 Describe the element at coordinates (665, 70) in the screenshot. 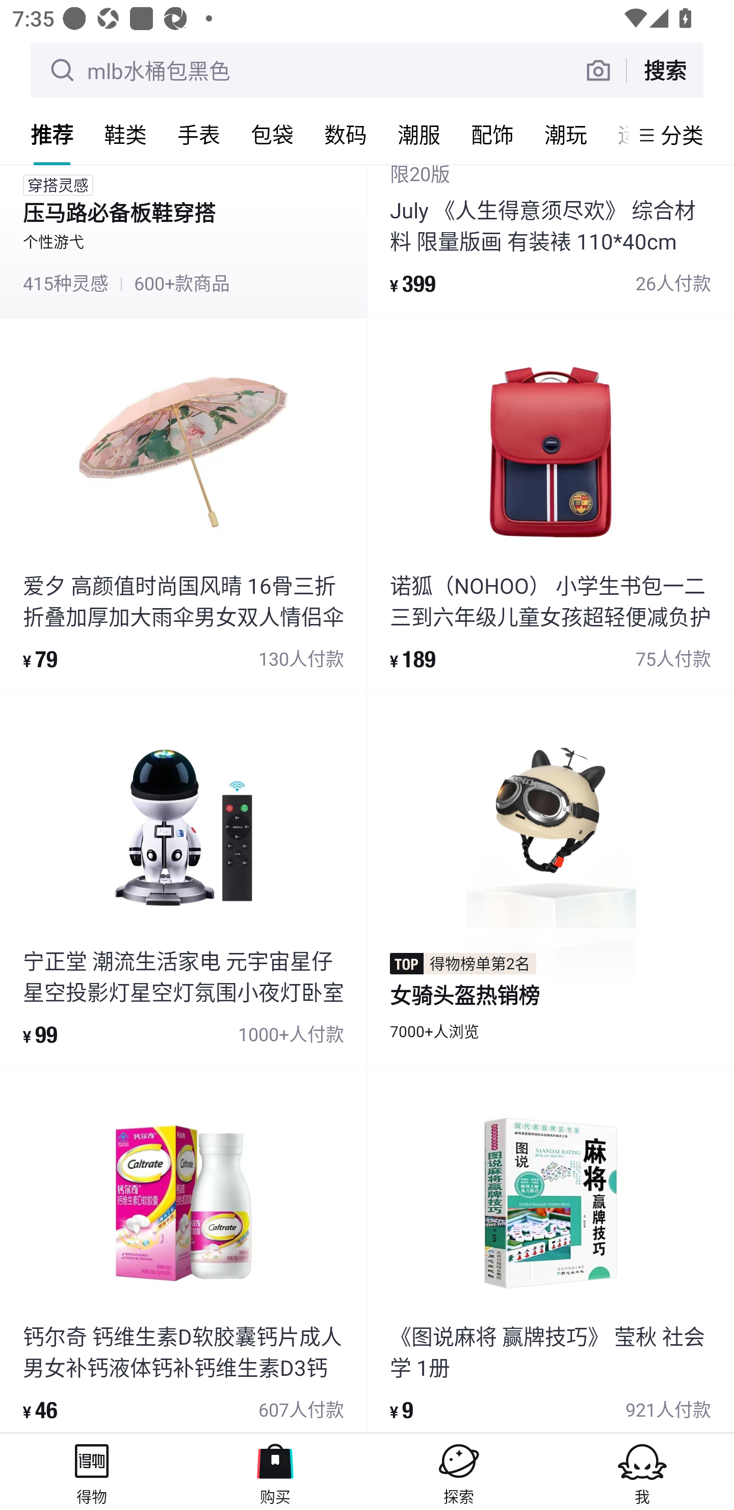

I see `搜索` at that location.